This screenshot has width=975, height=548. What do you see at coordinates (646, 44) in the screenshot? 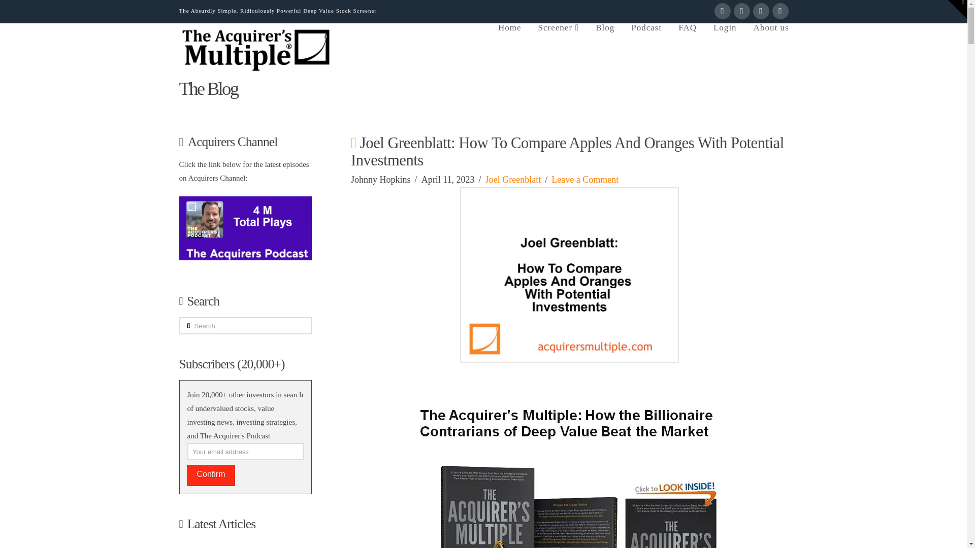
I see `Podcast` at bounding box center [646, 44].